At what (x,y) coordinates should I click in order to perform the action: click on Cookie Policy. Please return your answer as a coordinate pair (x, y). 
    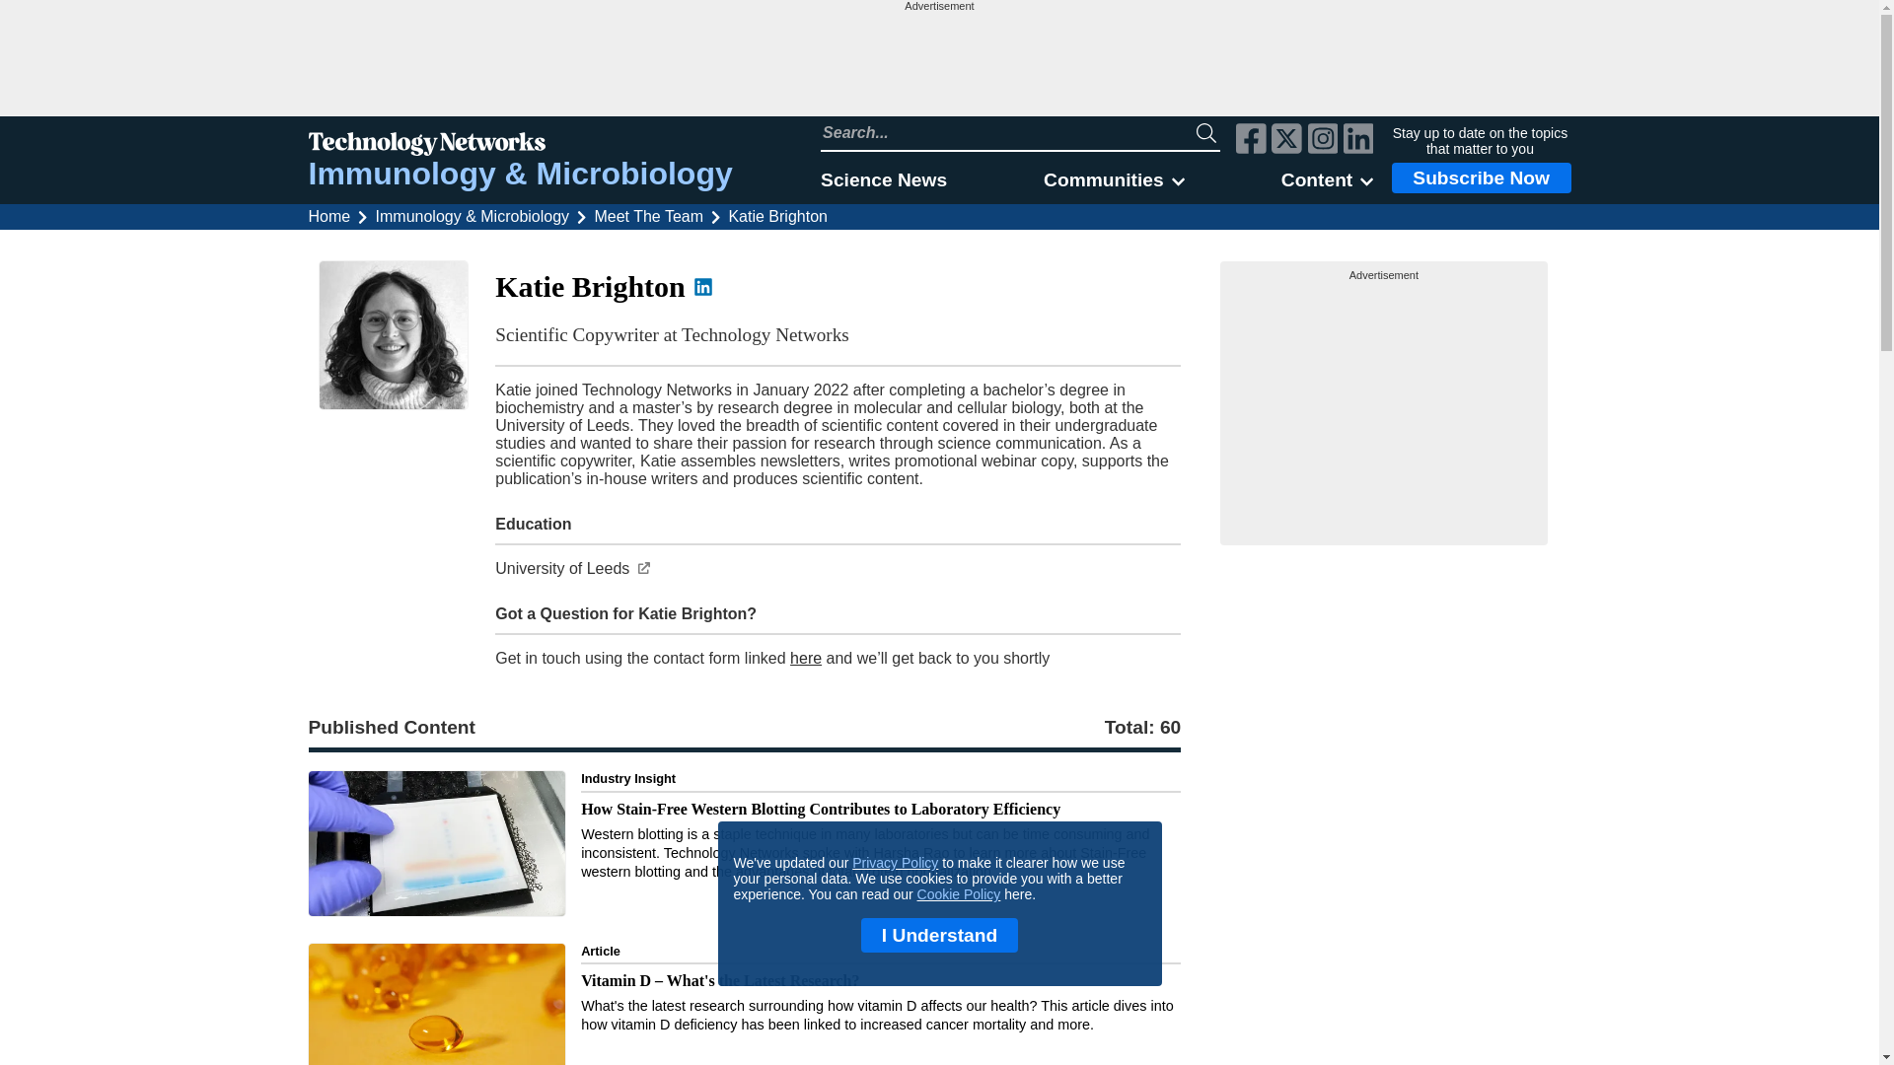
    Looking at the image, I should click on (959, 893).